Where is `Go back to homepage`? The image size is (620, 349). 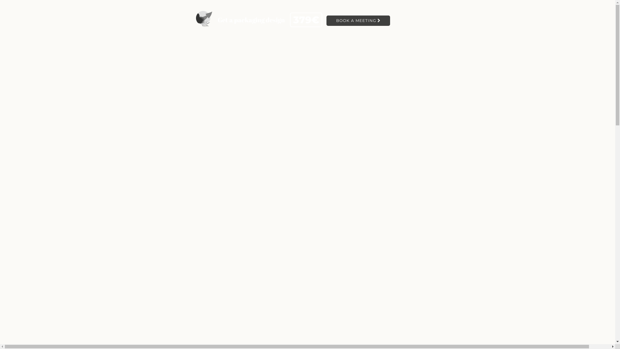
Go back to homepage is located at coordinates (205, 291).